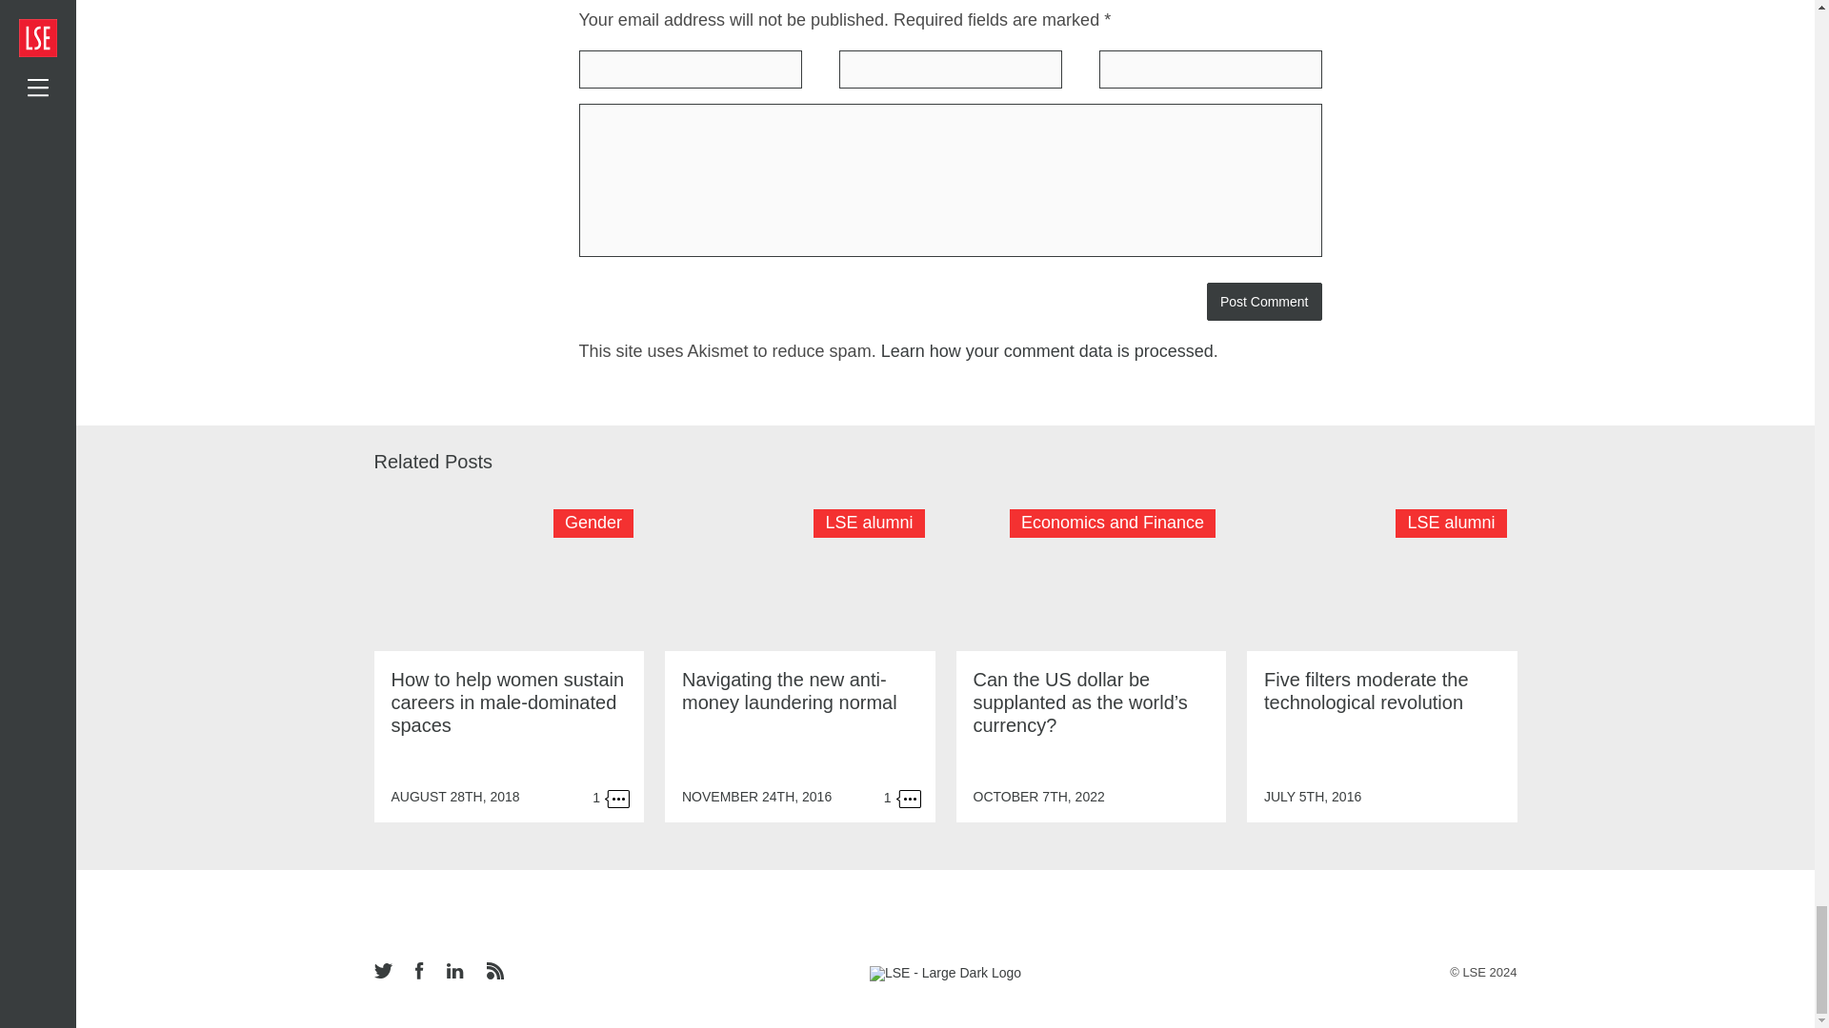  Describe the element at coordinates (1265, 301) in the screenshot. I see `Post Comment` at that location.